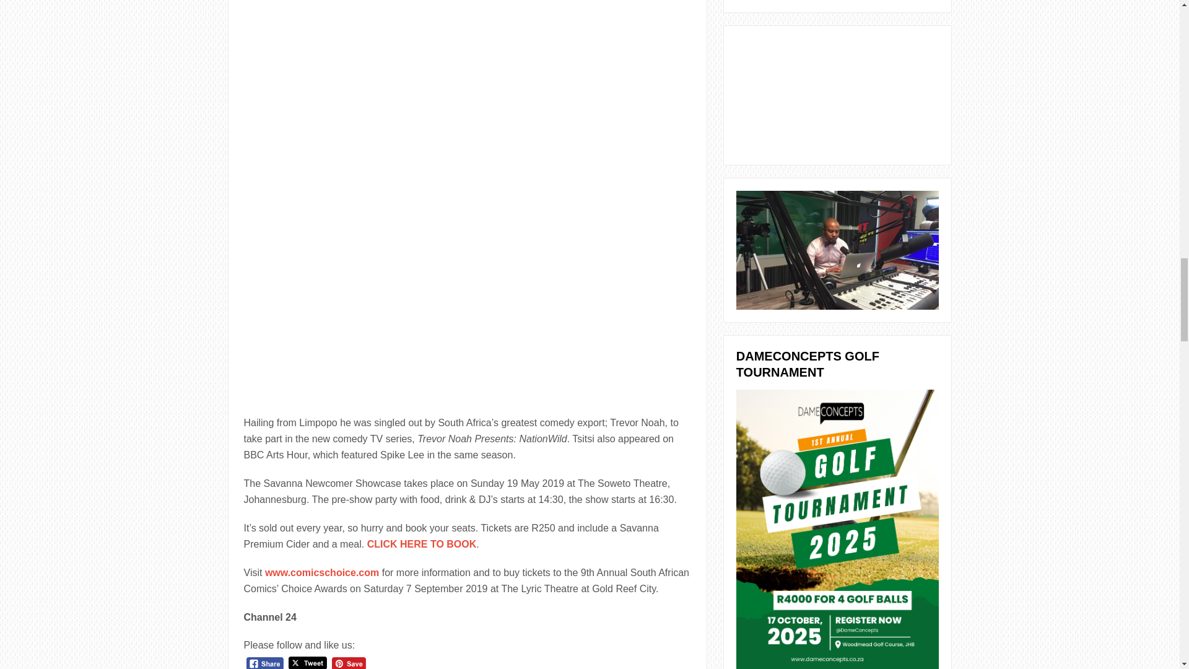 Image resolution: width=1189 pixels, height=669 pixels. I want to click on Pin Share, so click(349, 663).